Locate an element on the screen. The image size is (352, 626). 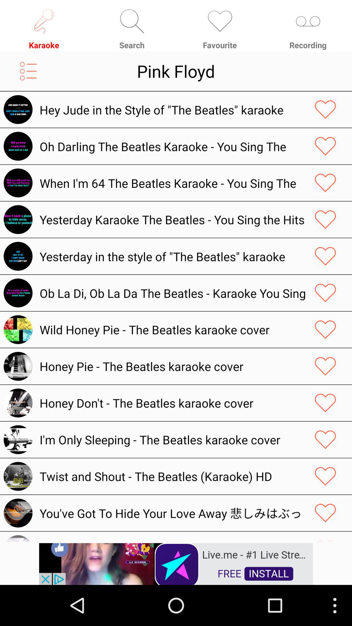
favorite button is located at coordinates (325, 146).